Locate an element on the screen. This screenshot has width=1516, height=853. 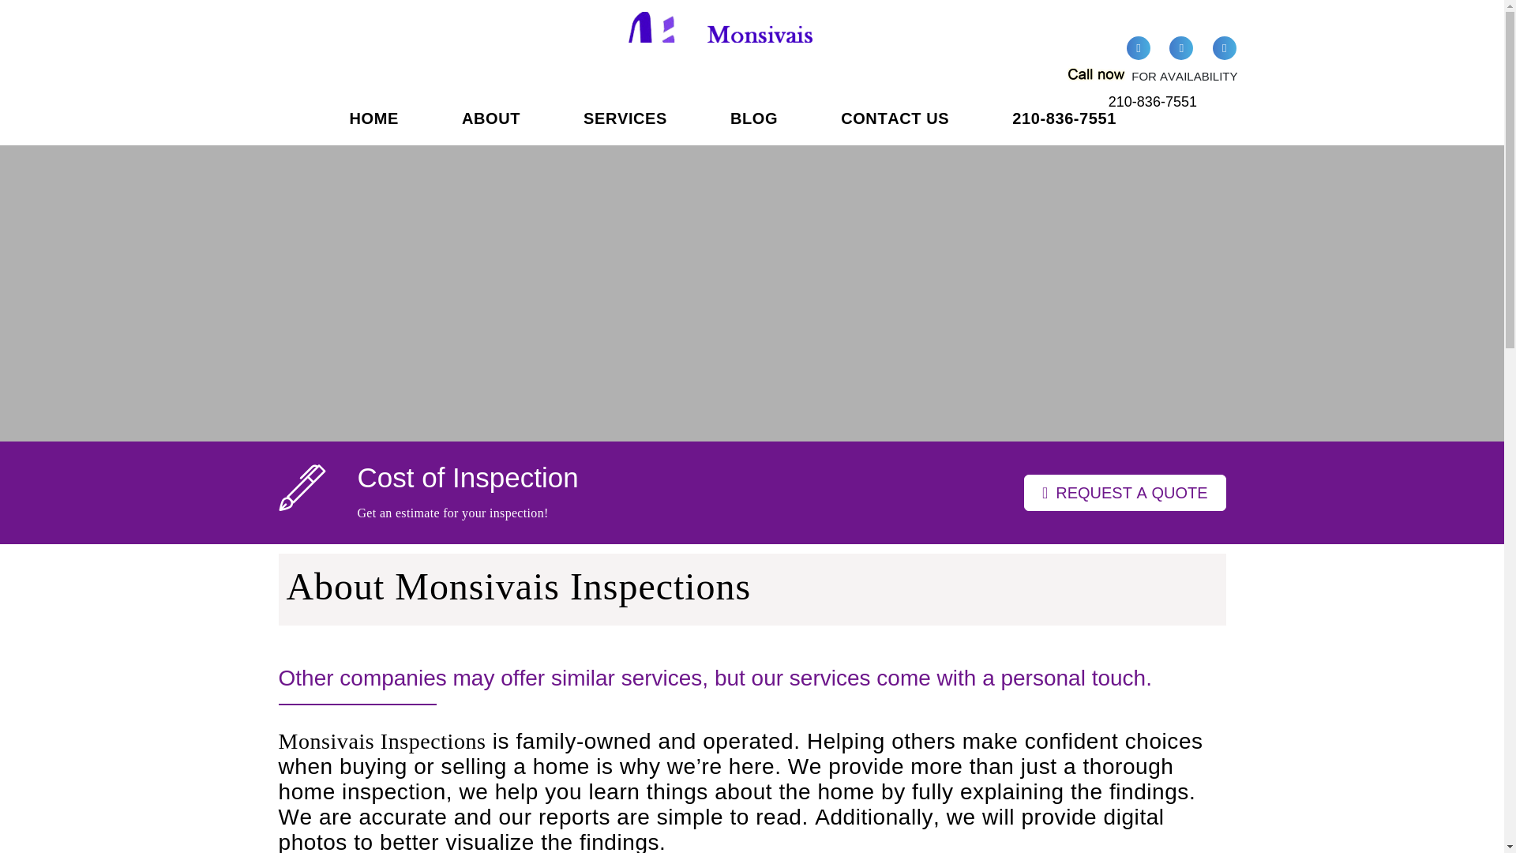
210-836-7551 is located at coordinates (1151, 101).